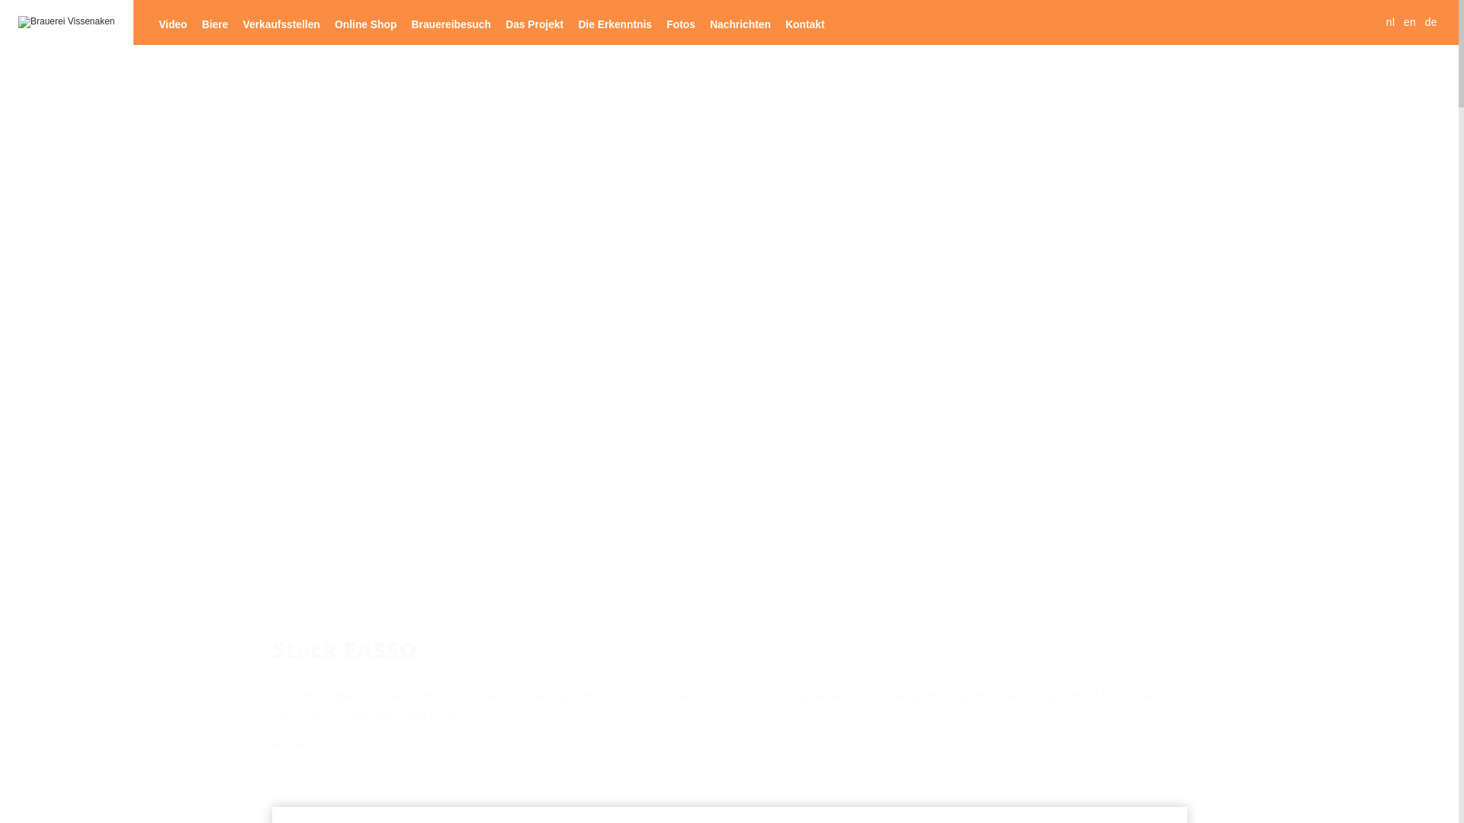  What do you see at coordinates (281, 24) in the screenshot?
I see `Verkaufsstellen` at bounding box center [281, 24].